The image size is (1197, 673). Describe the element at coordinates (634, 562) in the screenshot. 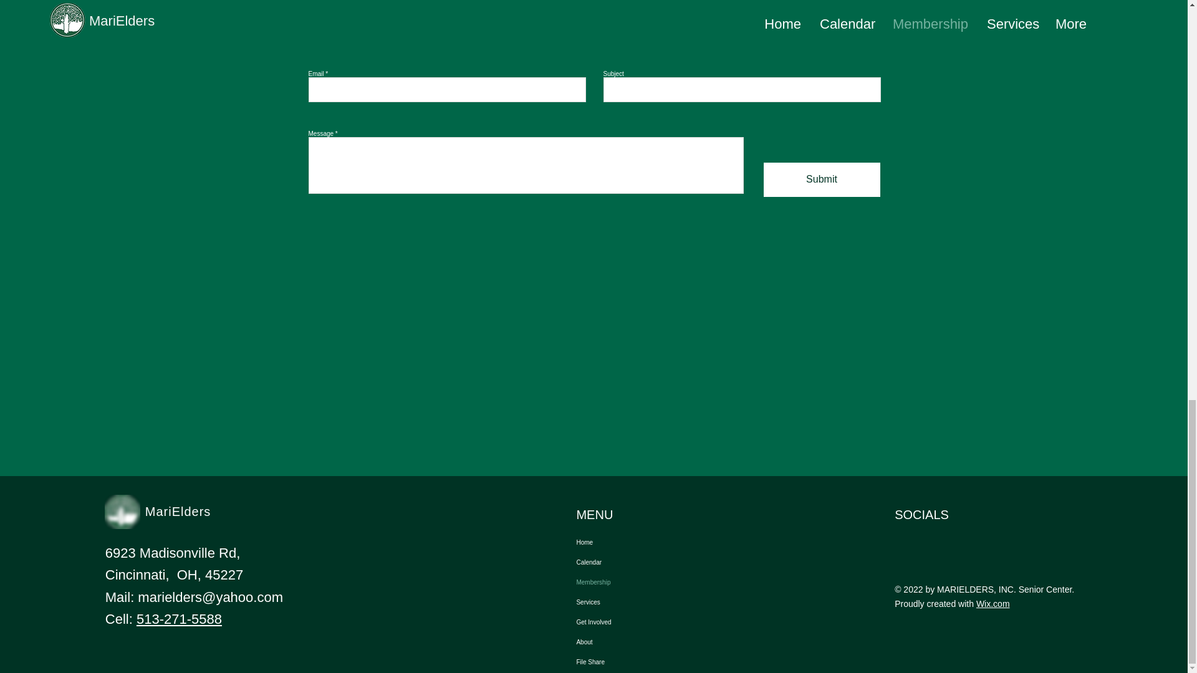

I see `Calendar` at that location.